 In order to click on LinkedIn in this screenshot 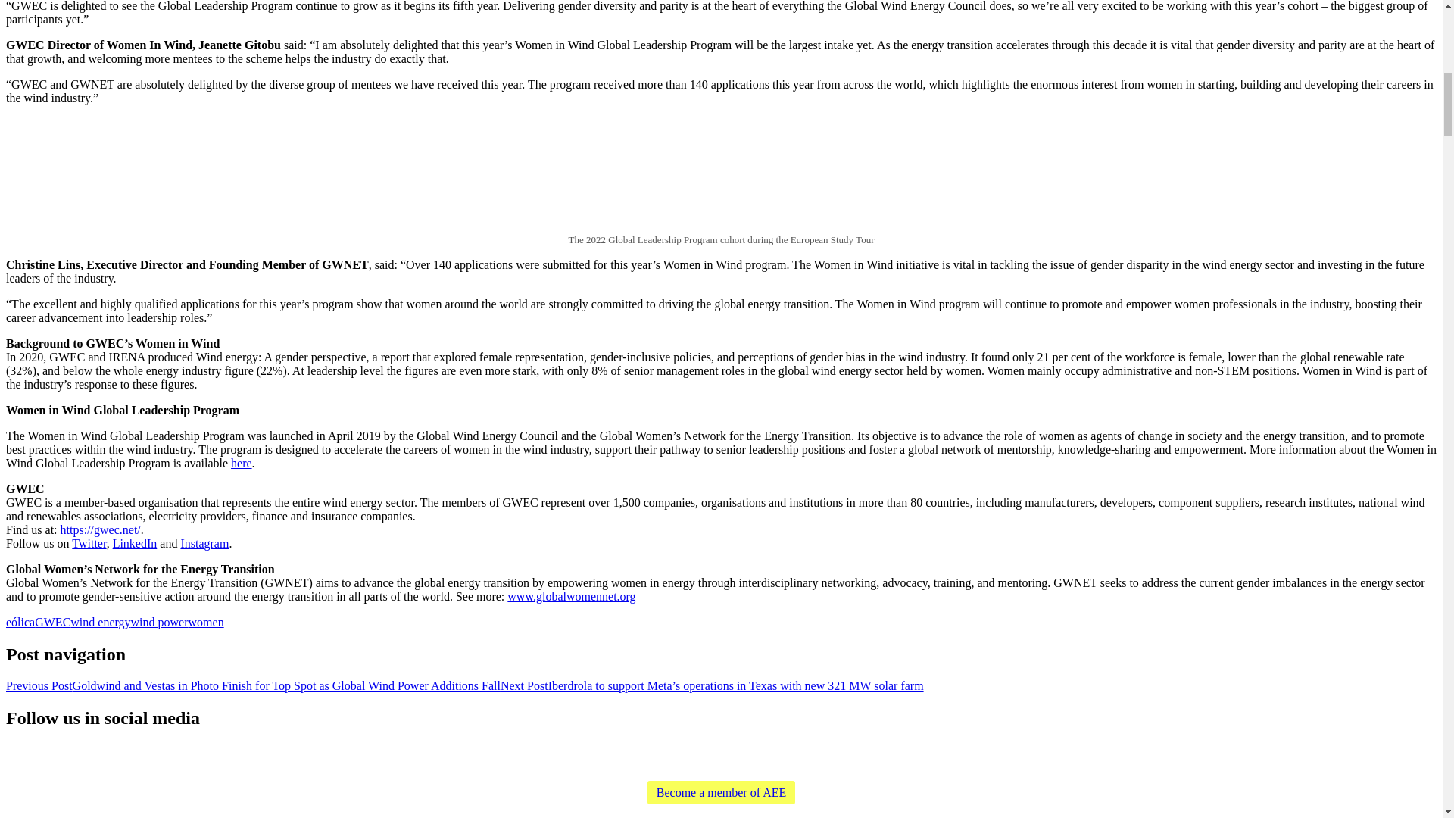, I will do `click(135, 542)`.